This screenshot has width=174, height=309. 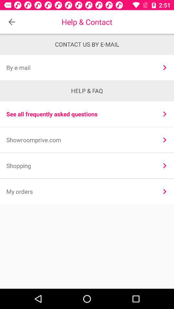 What do you see at coordinates (164, 165) in the screenshot?
I see `press item next to the shopping` at bounding box center [164, 165].